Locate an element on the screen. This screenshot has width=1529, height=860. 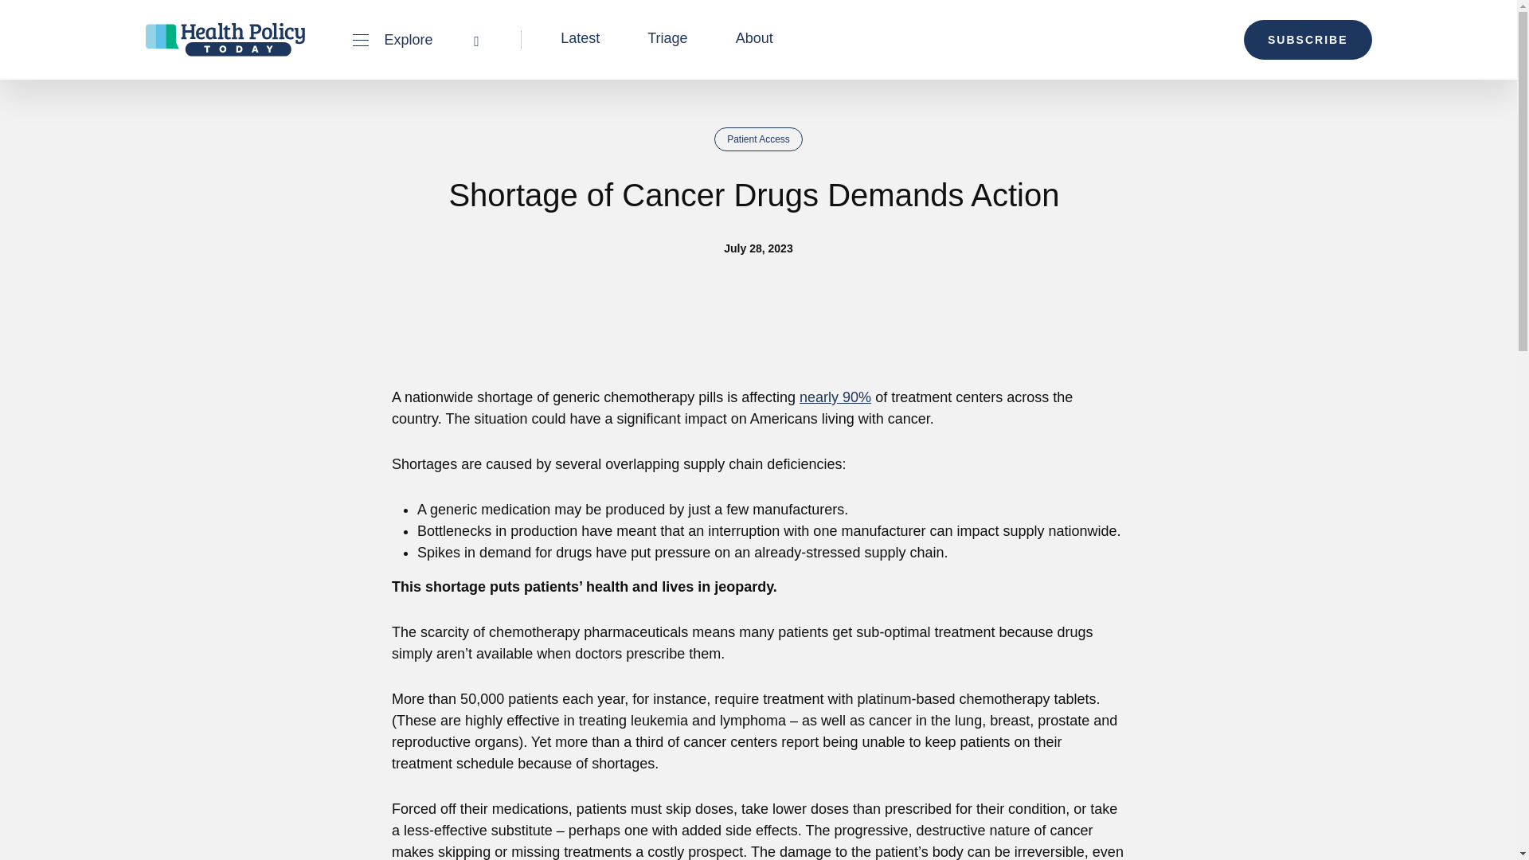
Triage is located at coordinates (667, 38).